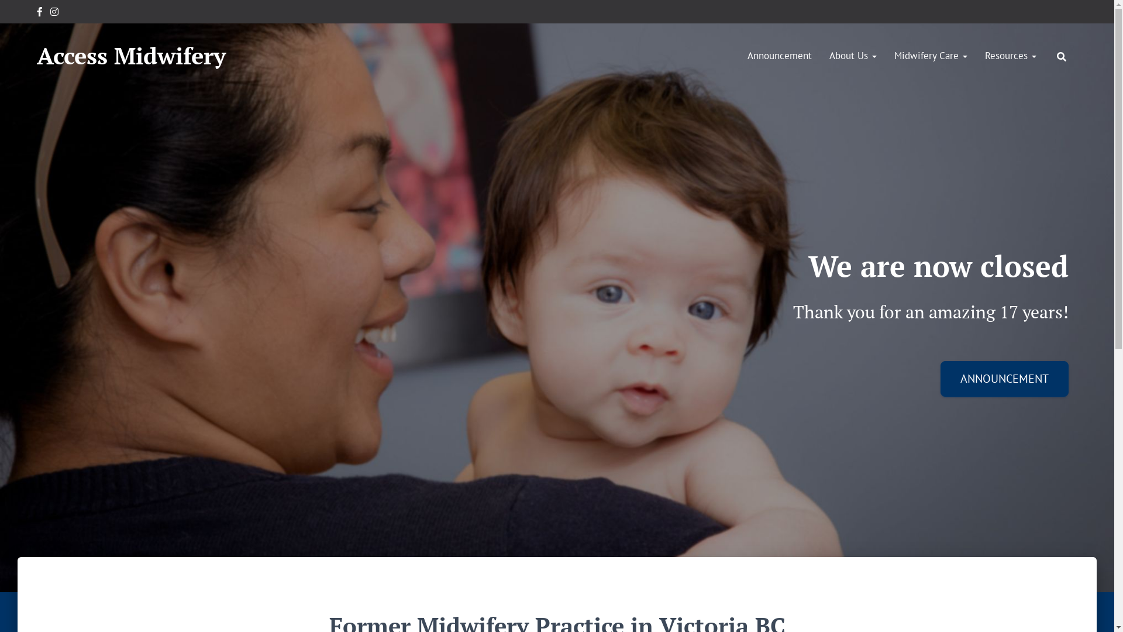 Image resolution: width=1123 pixels, height=632 pixels. What do you see at coordinates (780, 56) in the screenshot?
I see `Announcement` at bounding box center [780, 56].